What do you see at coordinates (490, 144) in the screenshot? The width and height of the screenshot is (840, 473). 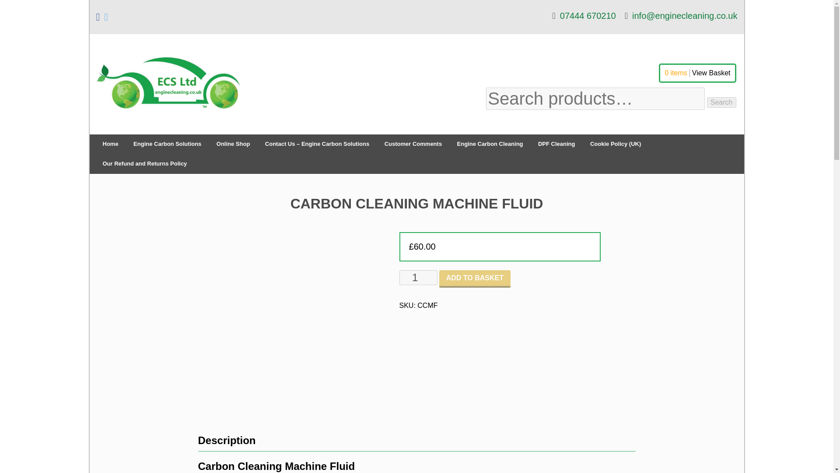 I see `Engine Carbon Cleaning` at bounding box center [490, 144].